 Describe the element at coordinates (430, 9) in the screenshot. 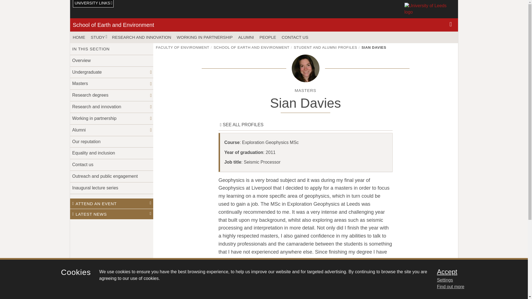

I see `University of Leeds homepage` at that location.